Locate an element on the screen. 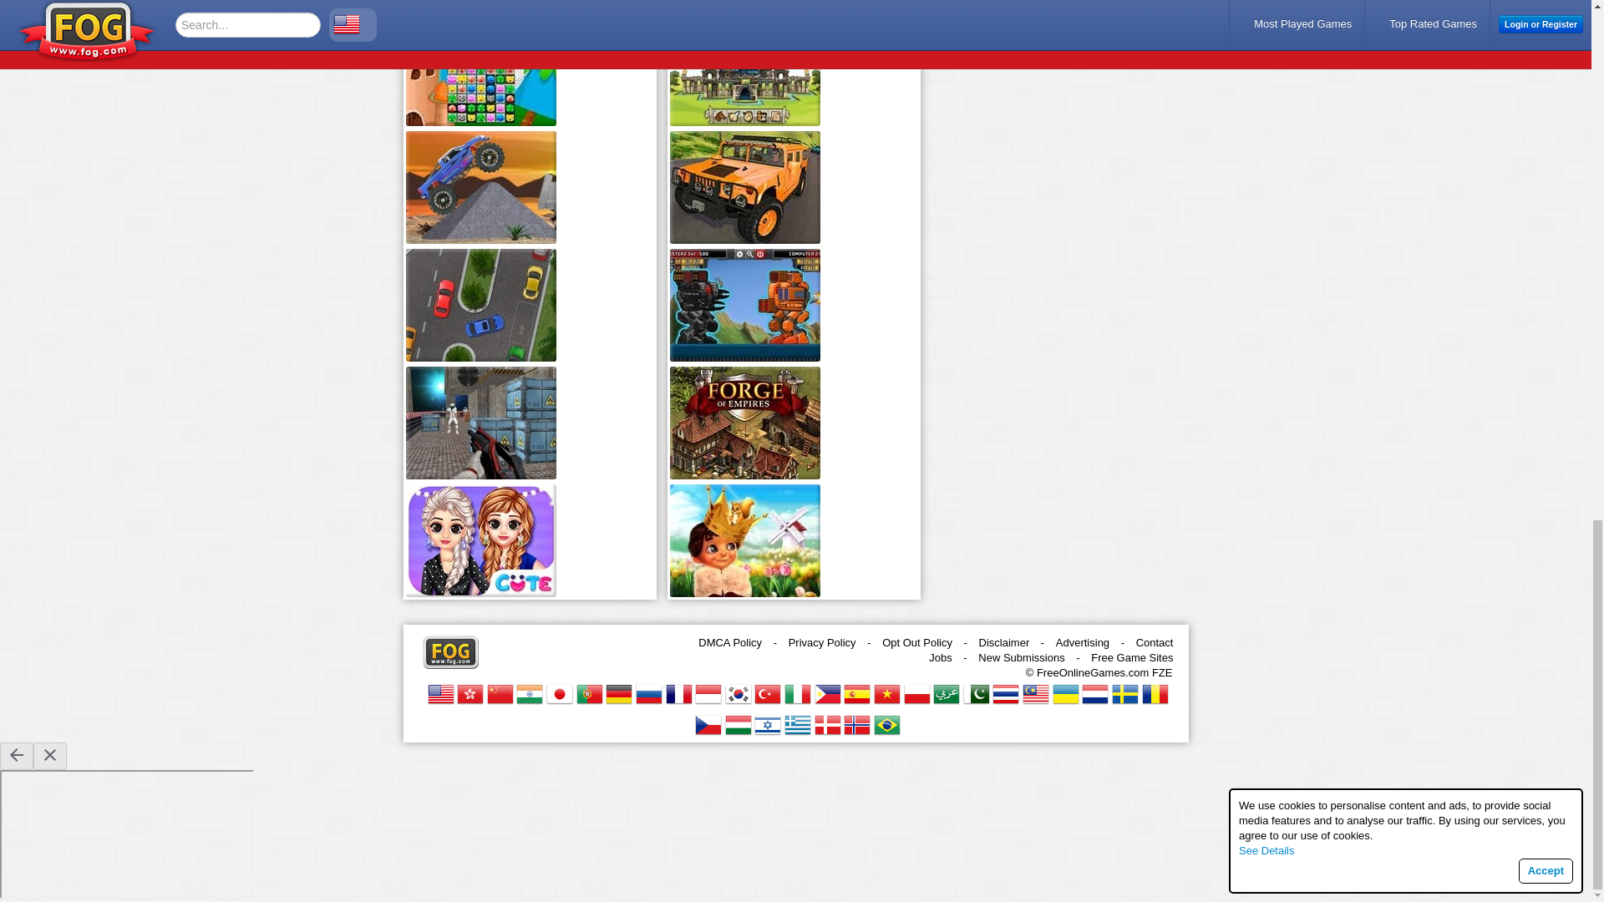 The width and height of the screenshot is (1604, 902). Play Games In English is located at coordinates (441, 693).